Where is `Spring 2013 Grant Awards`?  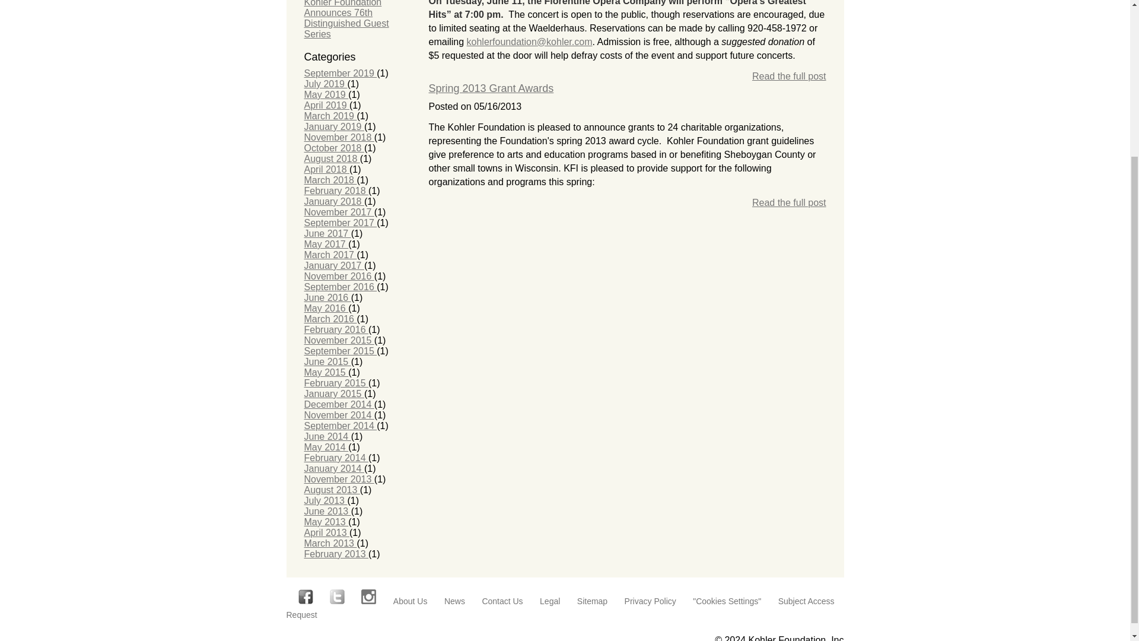
Spring 2013 Grant Awards is located at coordinates (491, 88).